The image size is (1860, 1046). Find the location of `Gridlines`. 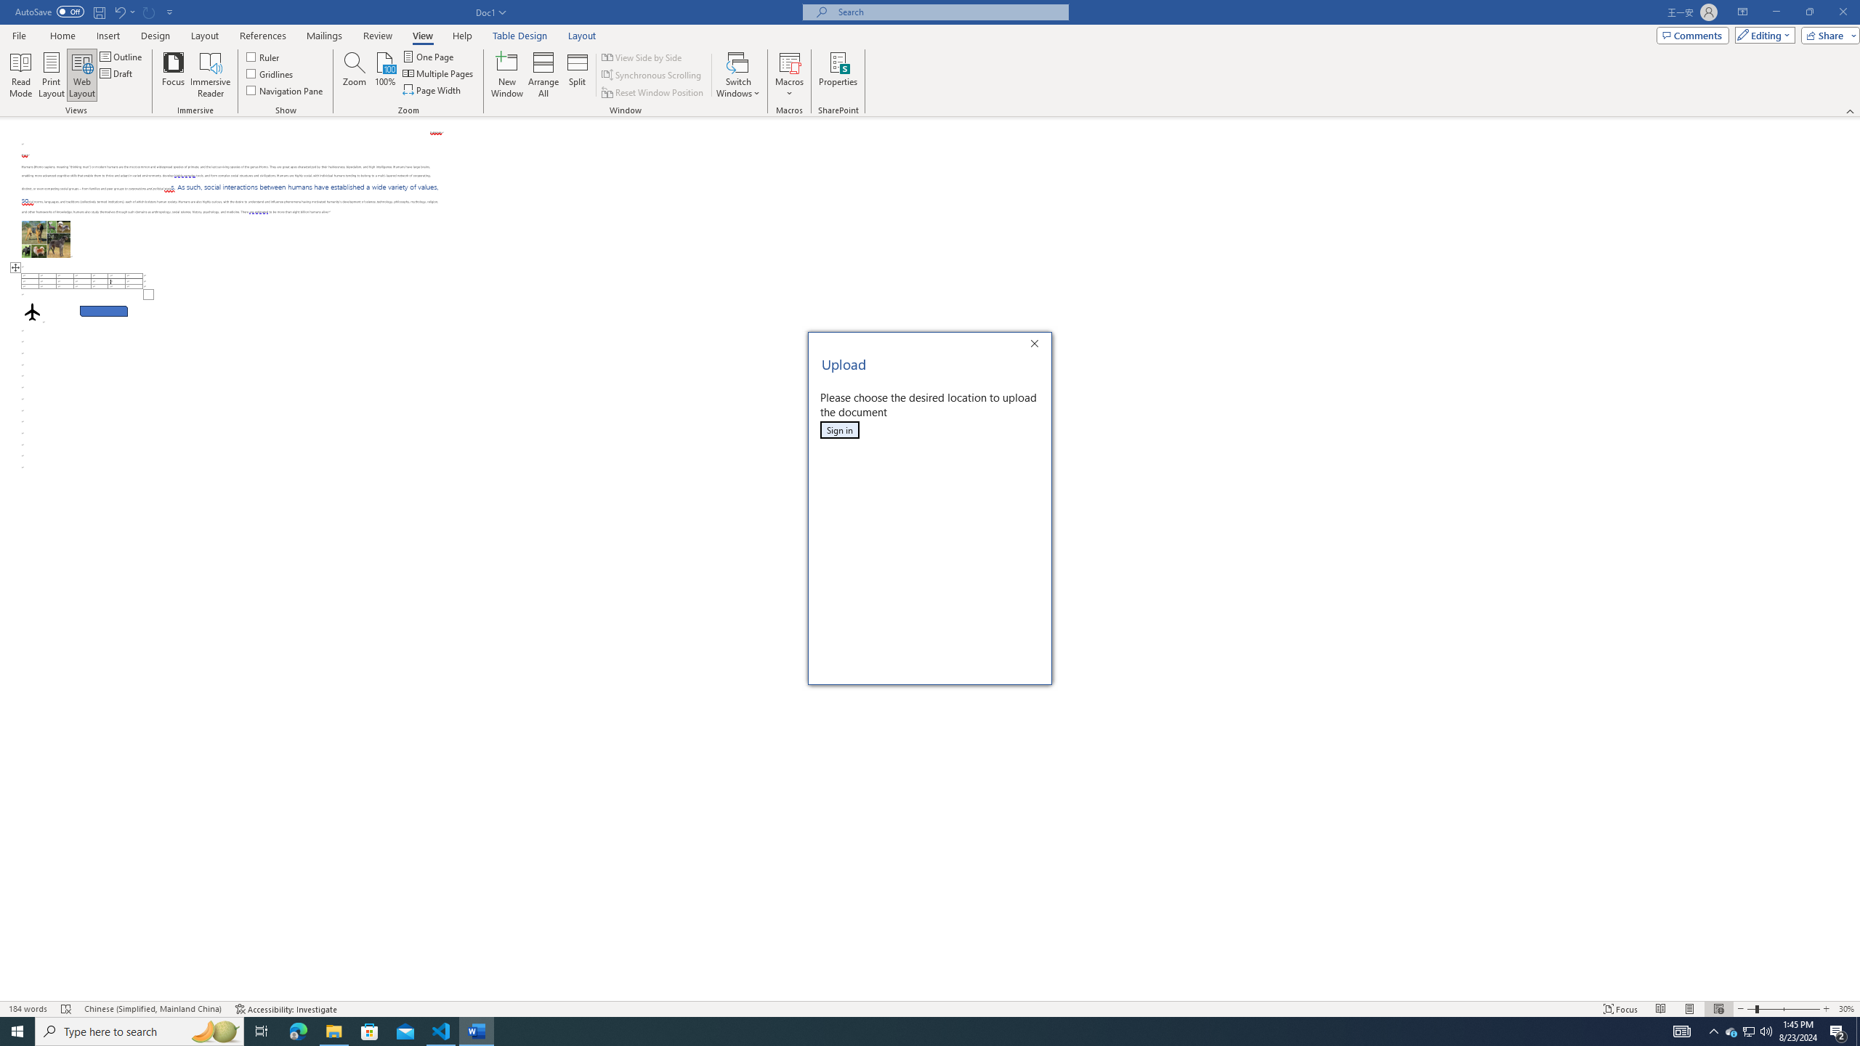

Gridlines is located at coordinates (270, 73).